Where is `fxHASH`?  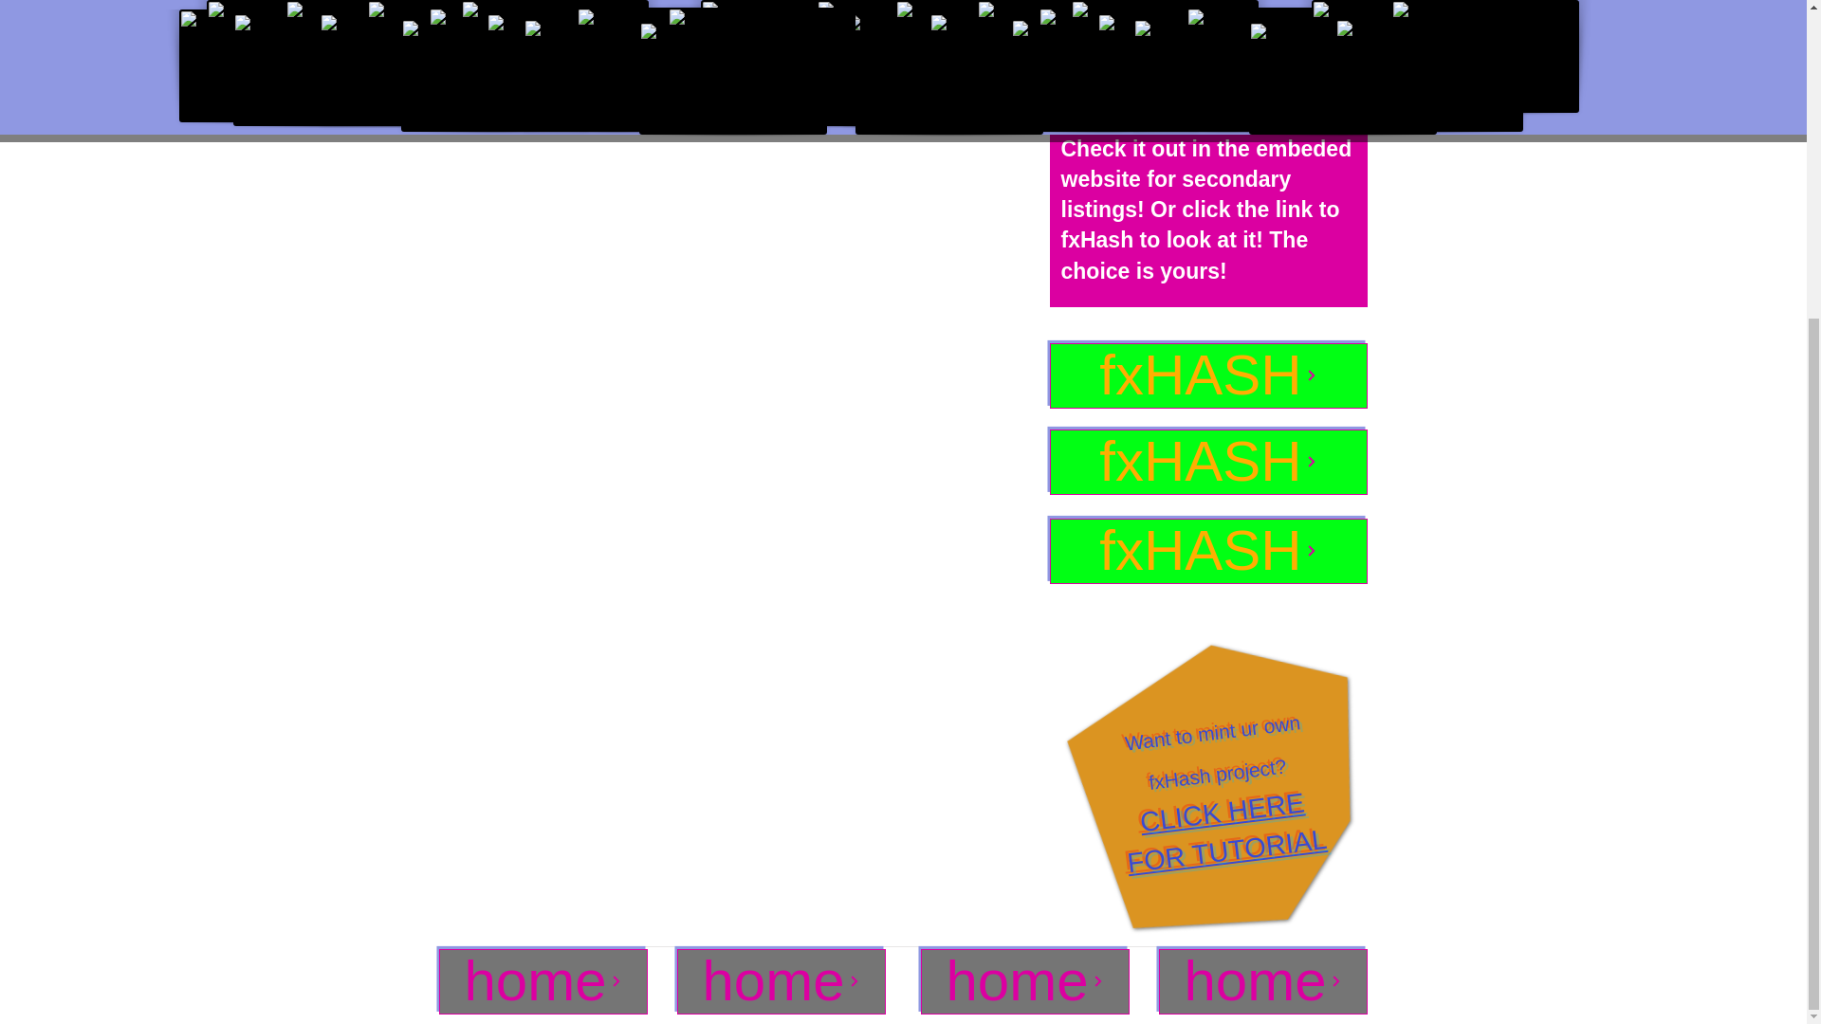 fxHASH is located at coordinates (1225, 821).